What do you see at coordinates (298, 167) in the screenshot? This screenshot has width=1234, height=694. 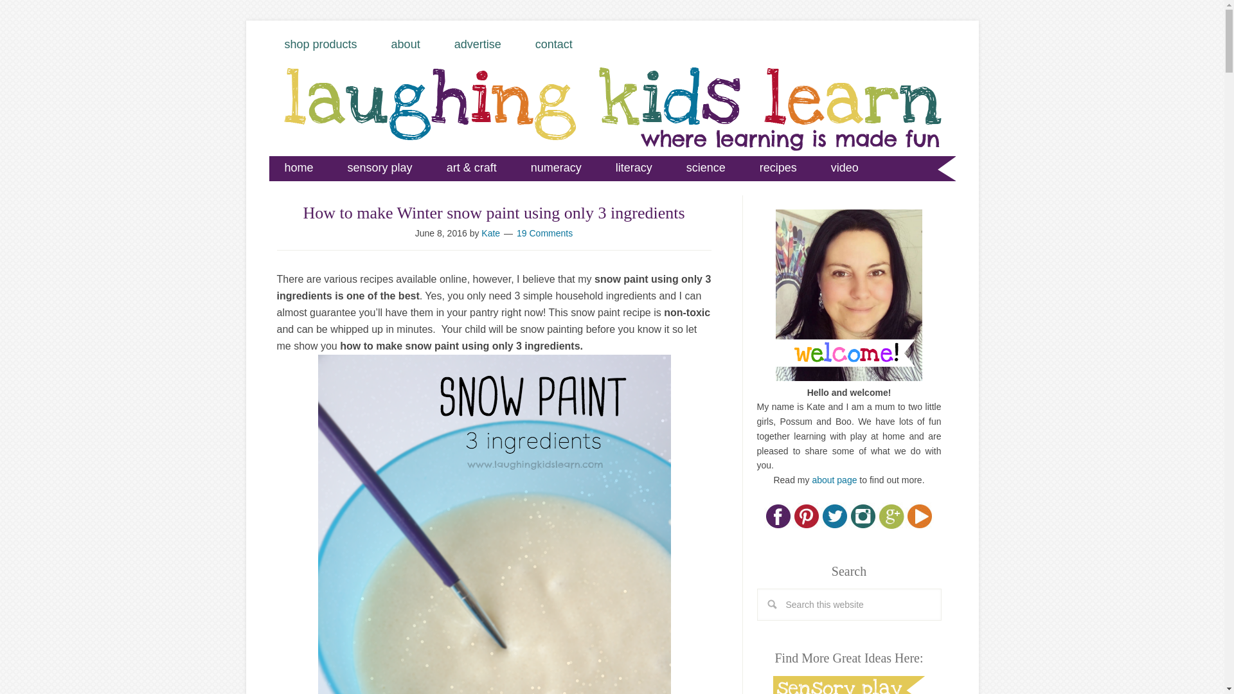 I see `home` at bounding box center [298, 167].